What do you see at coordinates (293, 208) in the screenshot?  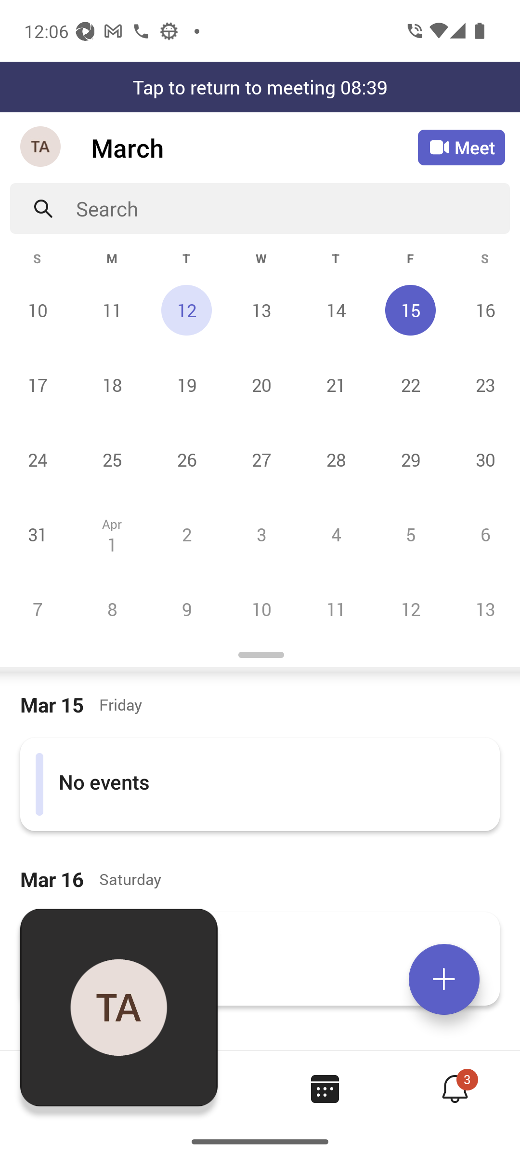 I see `Search` at bounding box center [293, 208].